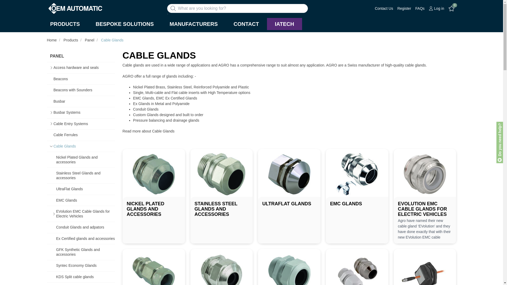  I want to click on 0, so click(452, 8).